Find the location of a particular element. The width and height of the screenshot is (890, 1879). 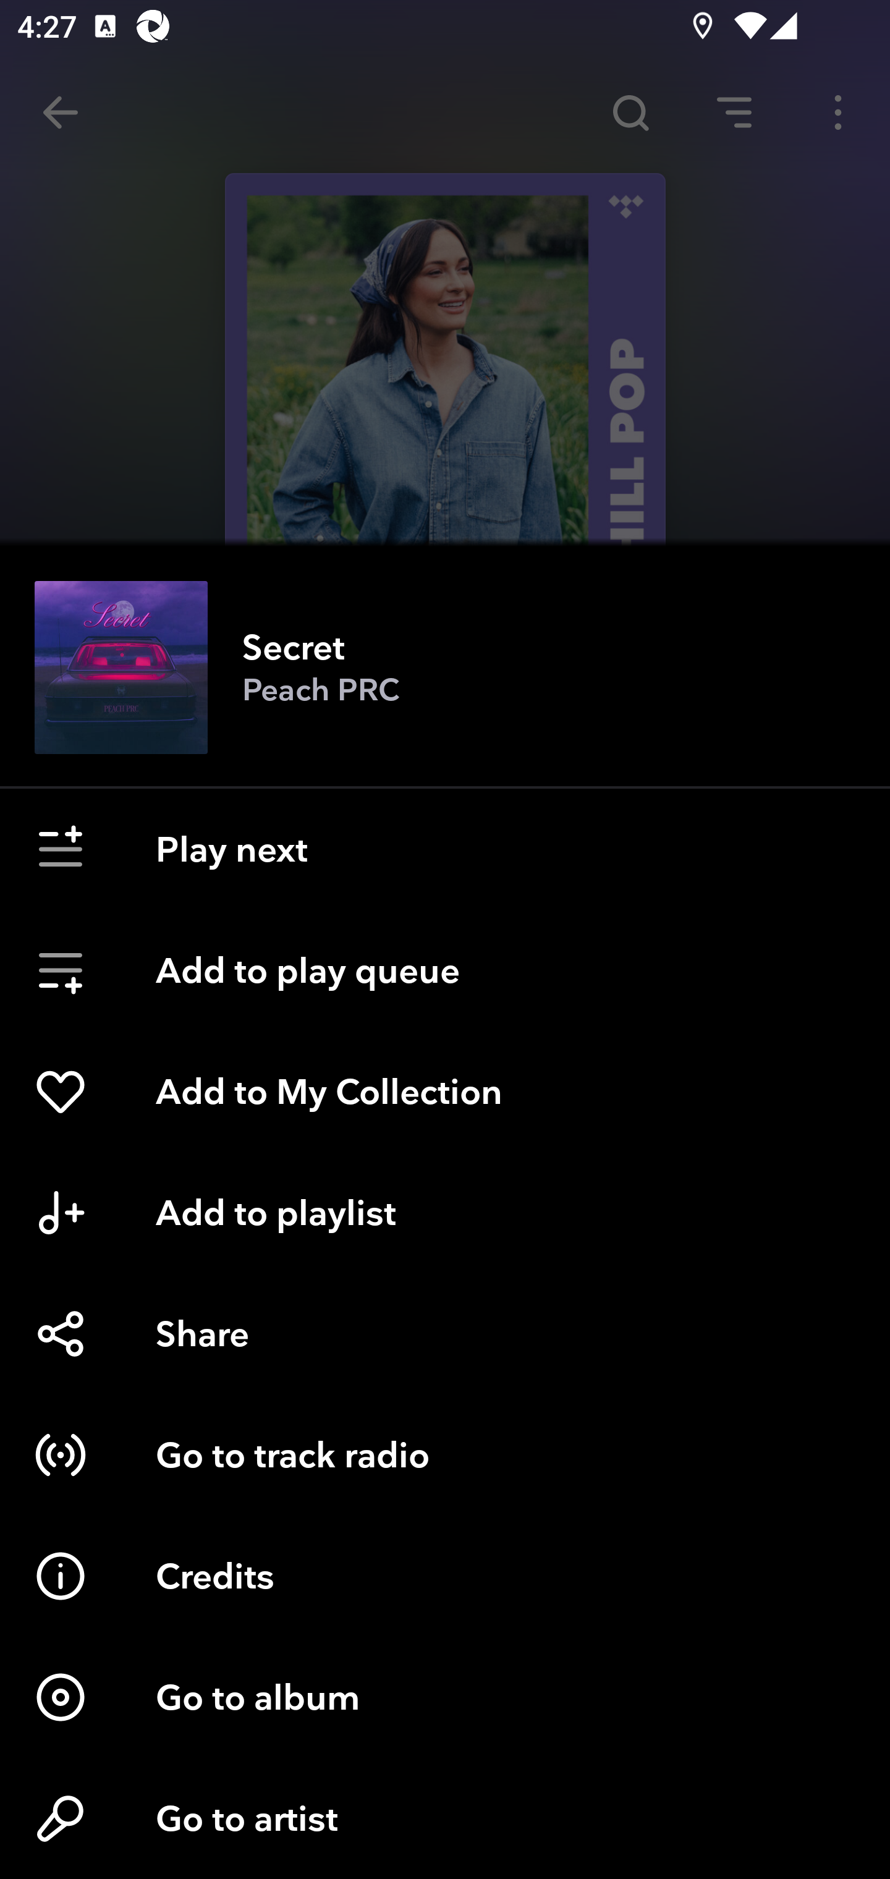

Play next is located at coordinates (445, 849).